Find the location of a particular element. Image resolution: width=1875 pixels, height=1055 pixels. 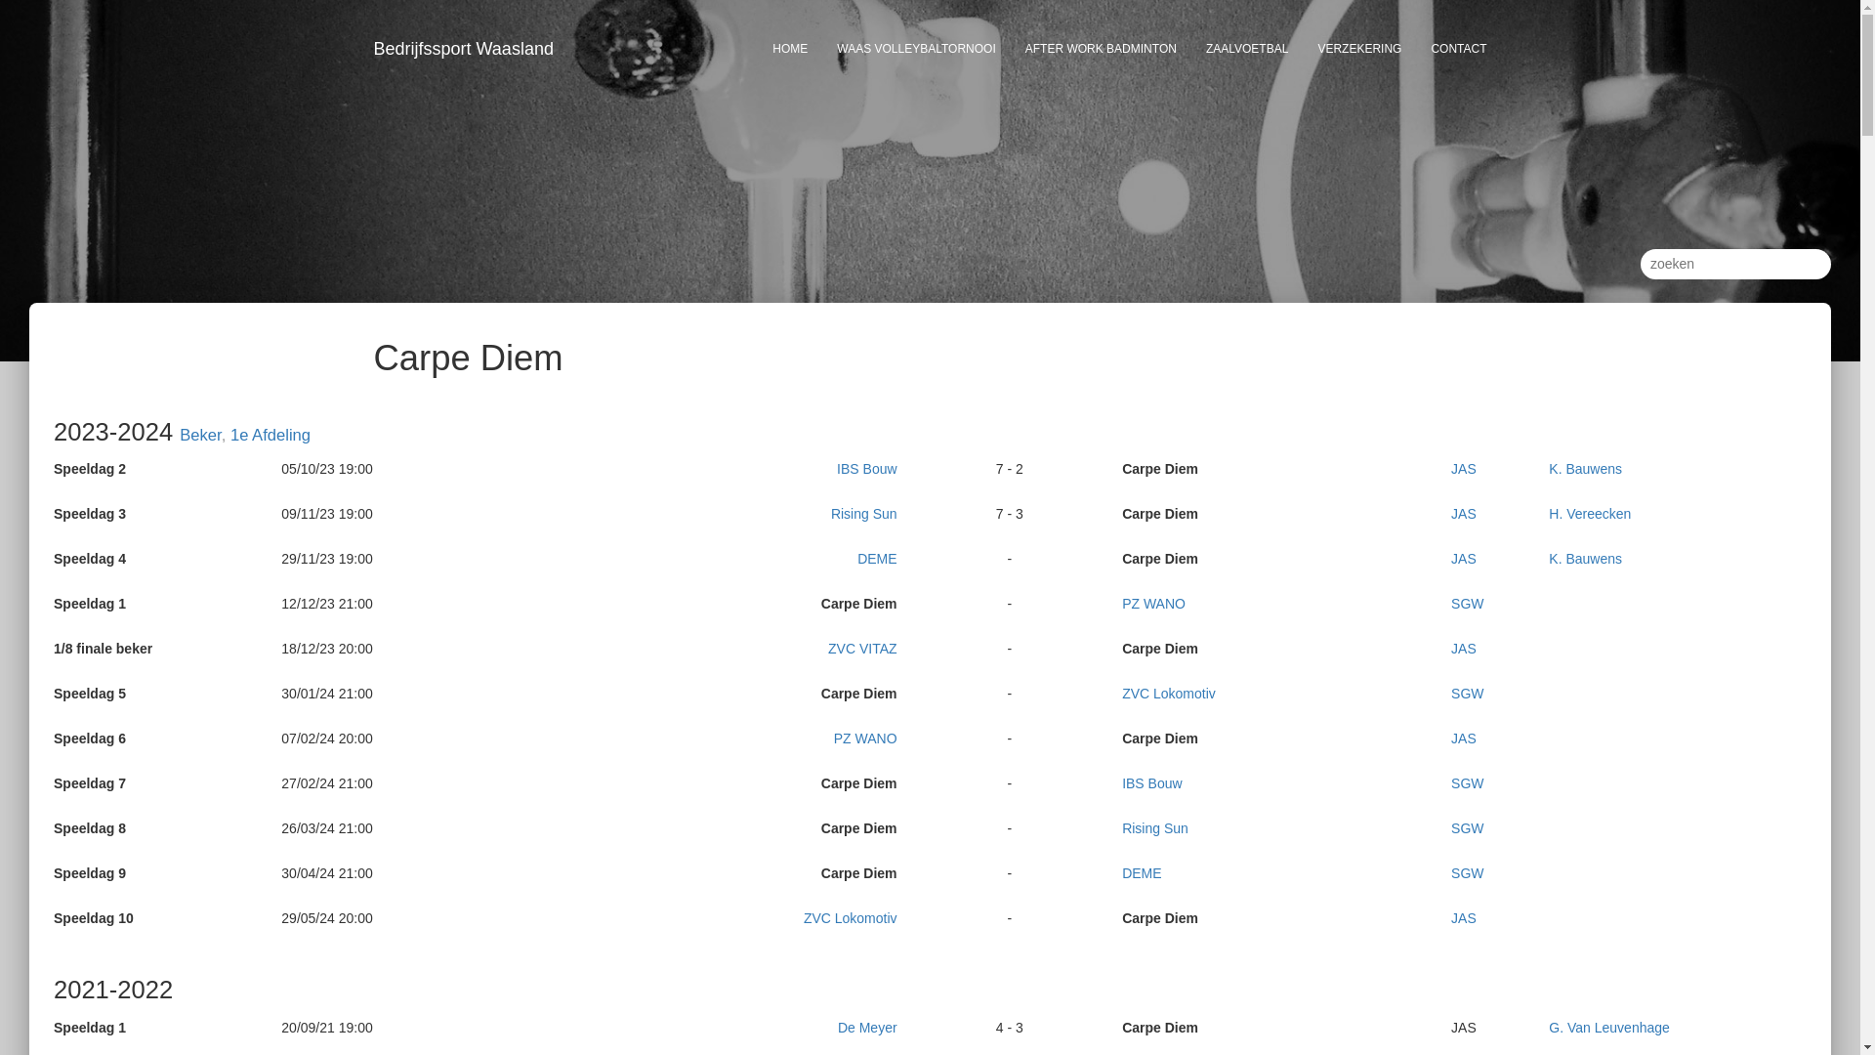

ZVC VITAZ is located at coordinates (863, 649).